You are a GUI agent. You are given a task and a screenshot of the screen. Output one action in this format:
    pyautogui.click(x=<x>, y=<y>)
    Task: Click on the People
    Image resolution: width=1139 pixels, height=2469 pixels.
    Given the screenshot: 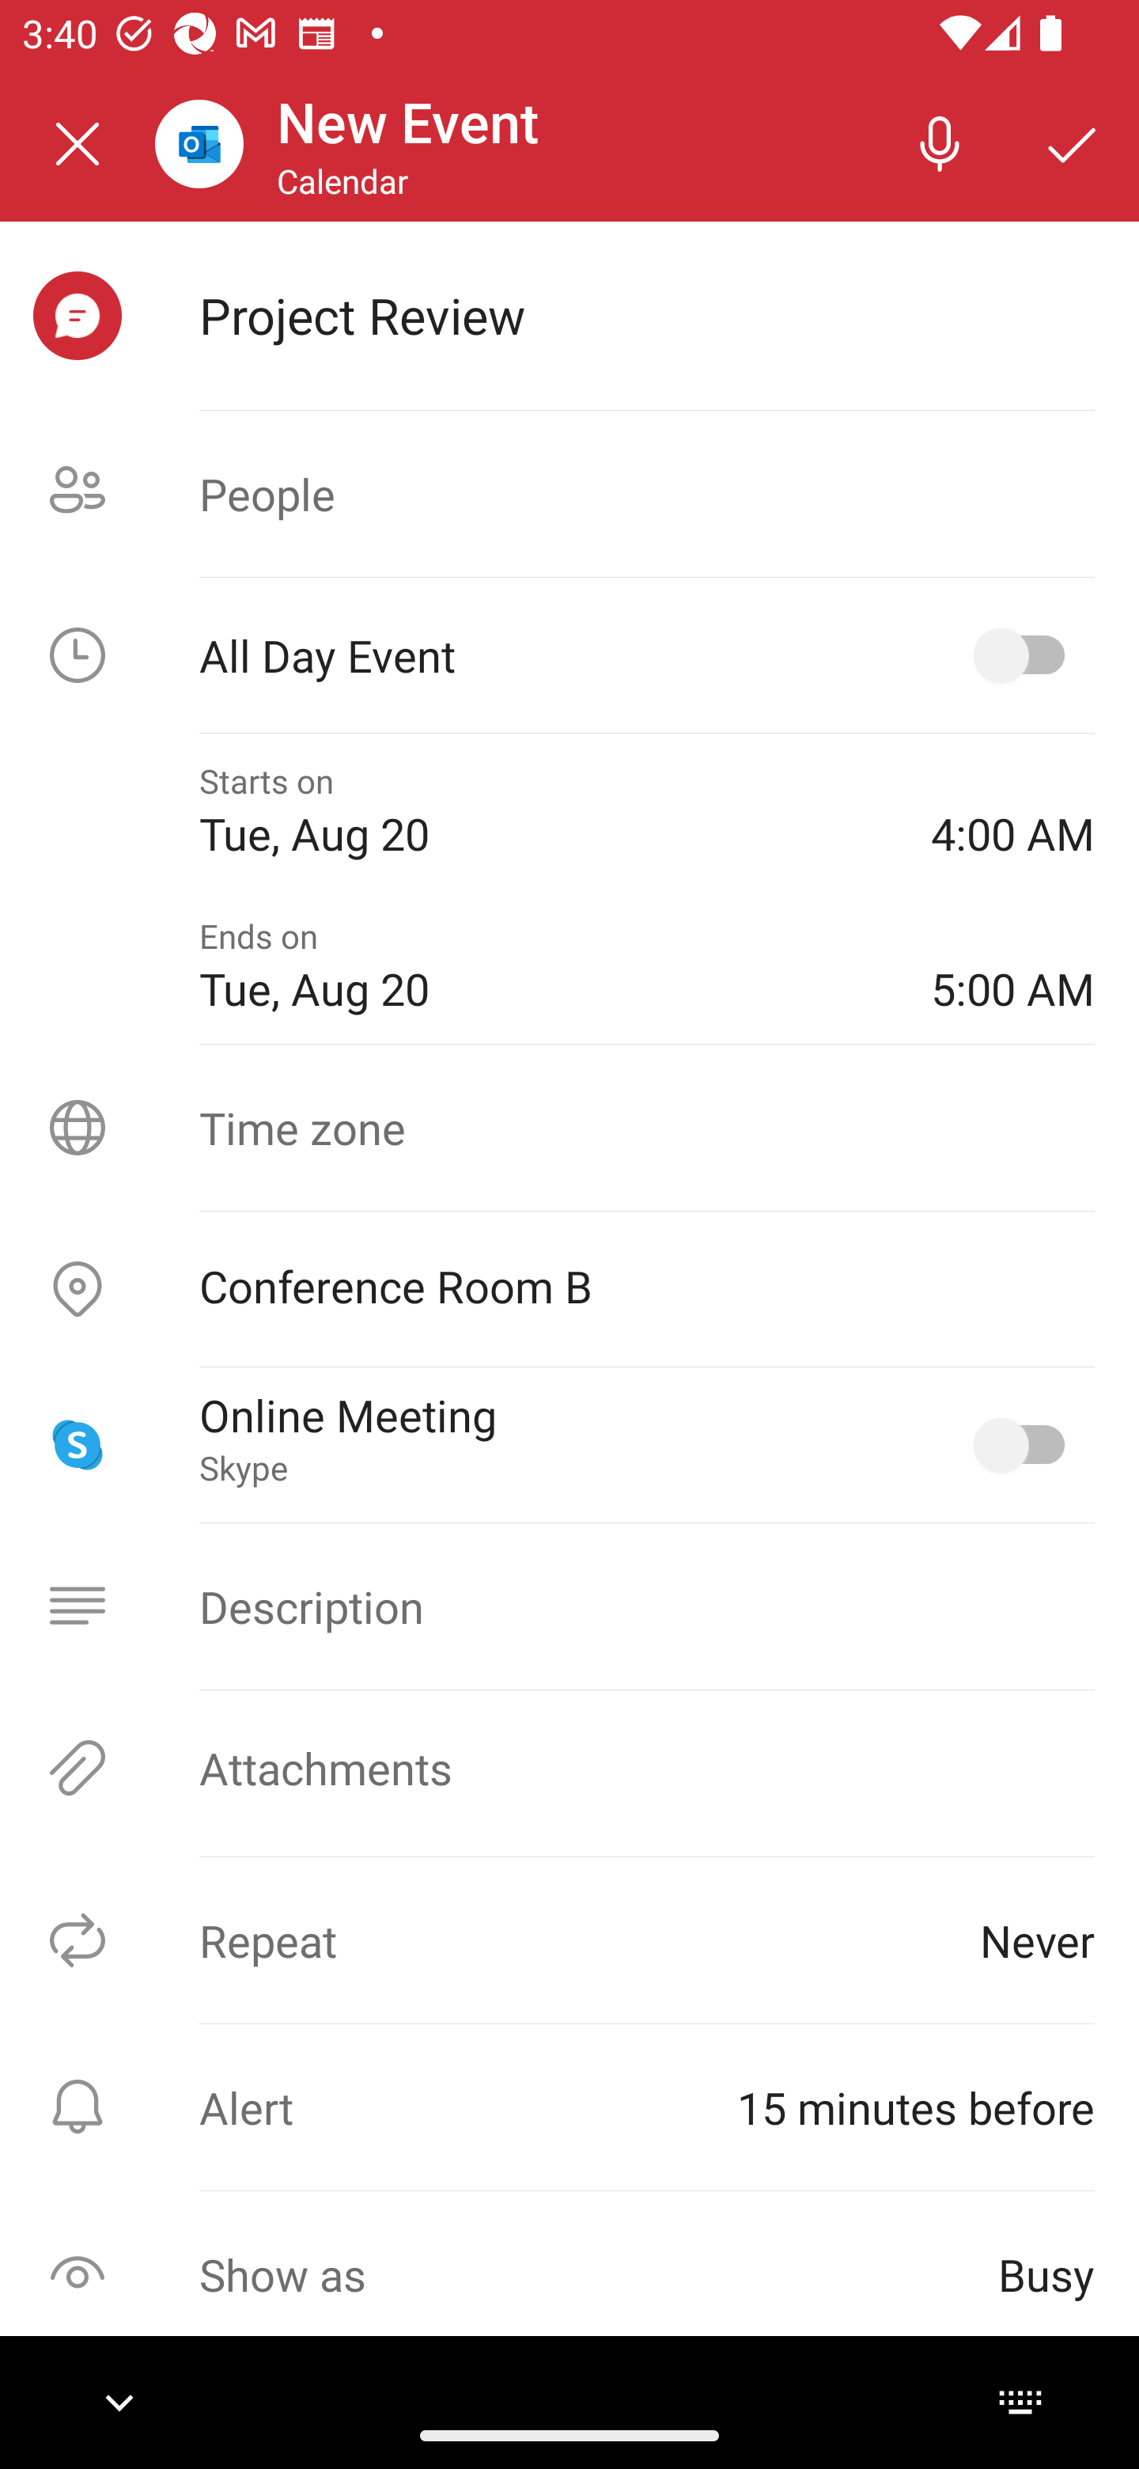 What is the action you would take?
    pyautogui.click(x=569, y=494)
    